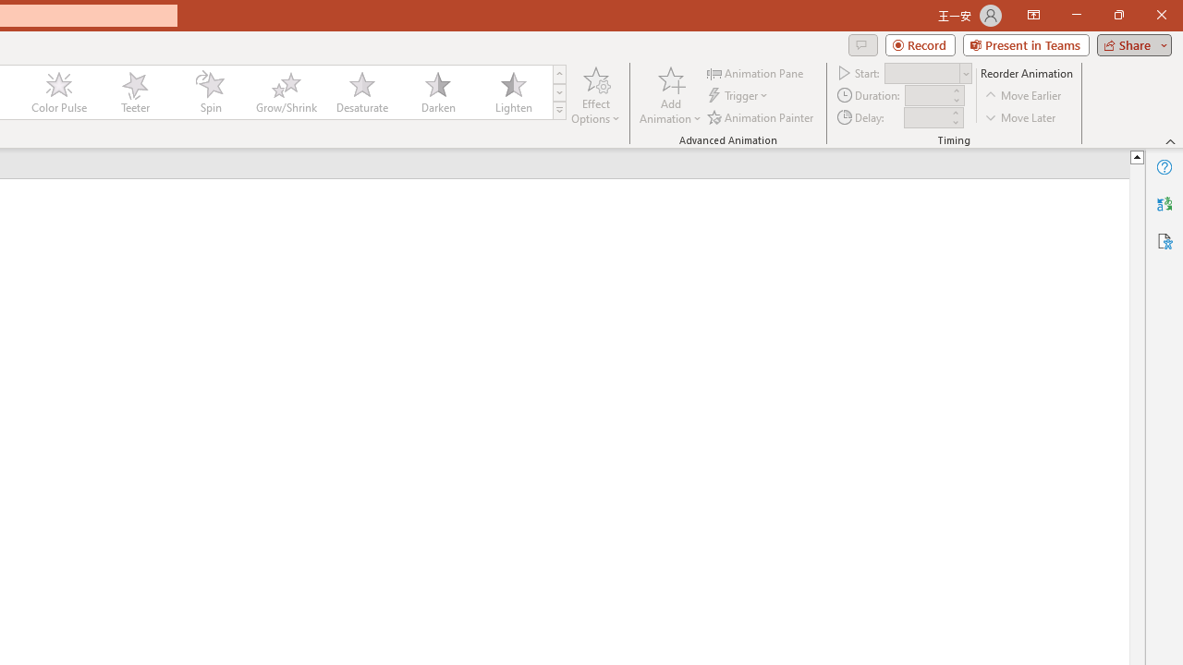 The width and height of the screenshot is (1183, 665). Describe the element at coordinates (926, 117) in the screenshot. I see `Animation Delay` at that location.